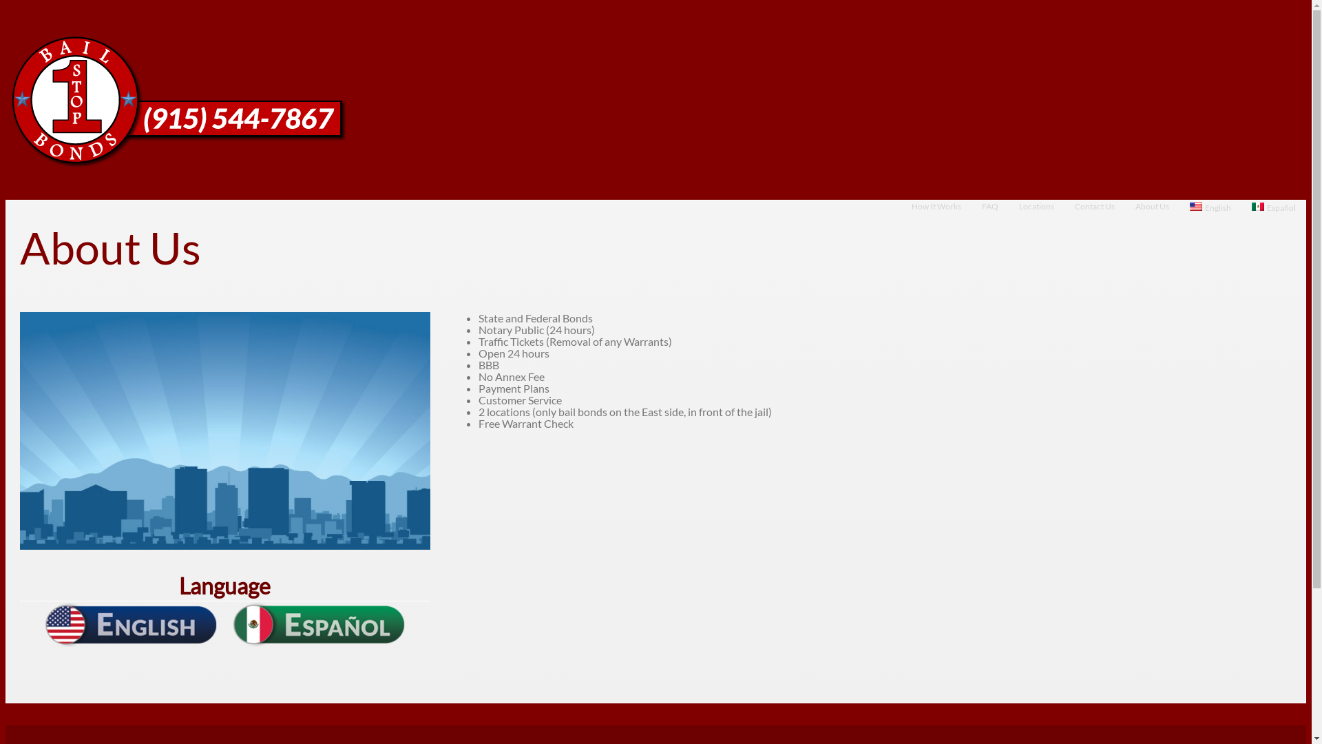 The image size is (1322, 744). Describe the element at coordinates (936, 215) in the screenshot. I see `How It Works` at that location.